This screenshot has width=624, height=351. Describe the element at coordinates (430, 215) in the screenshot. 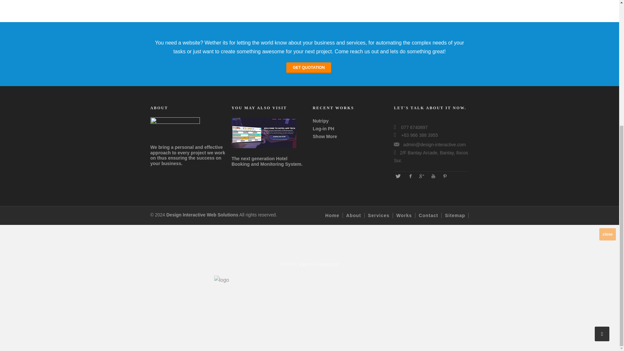

I see `Contact` at that location.